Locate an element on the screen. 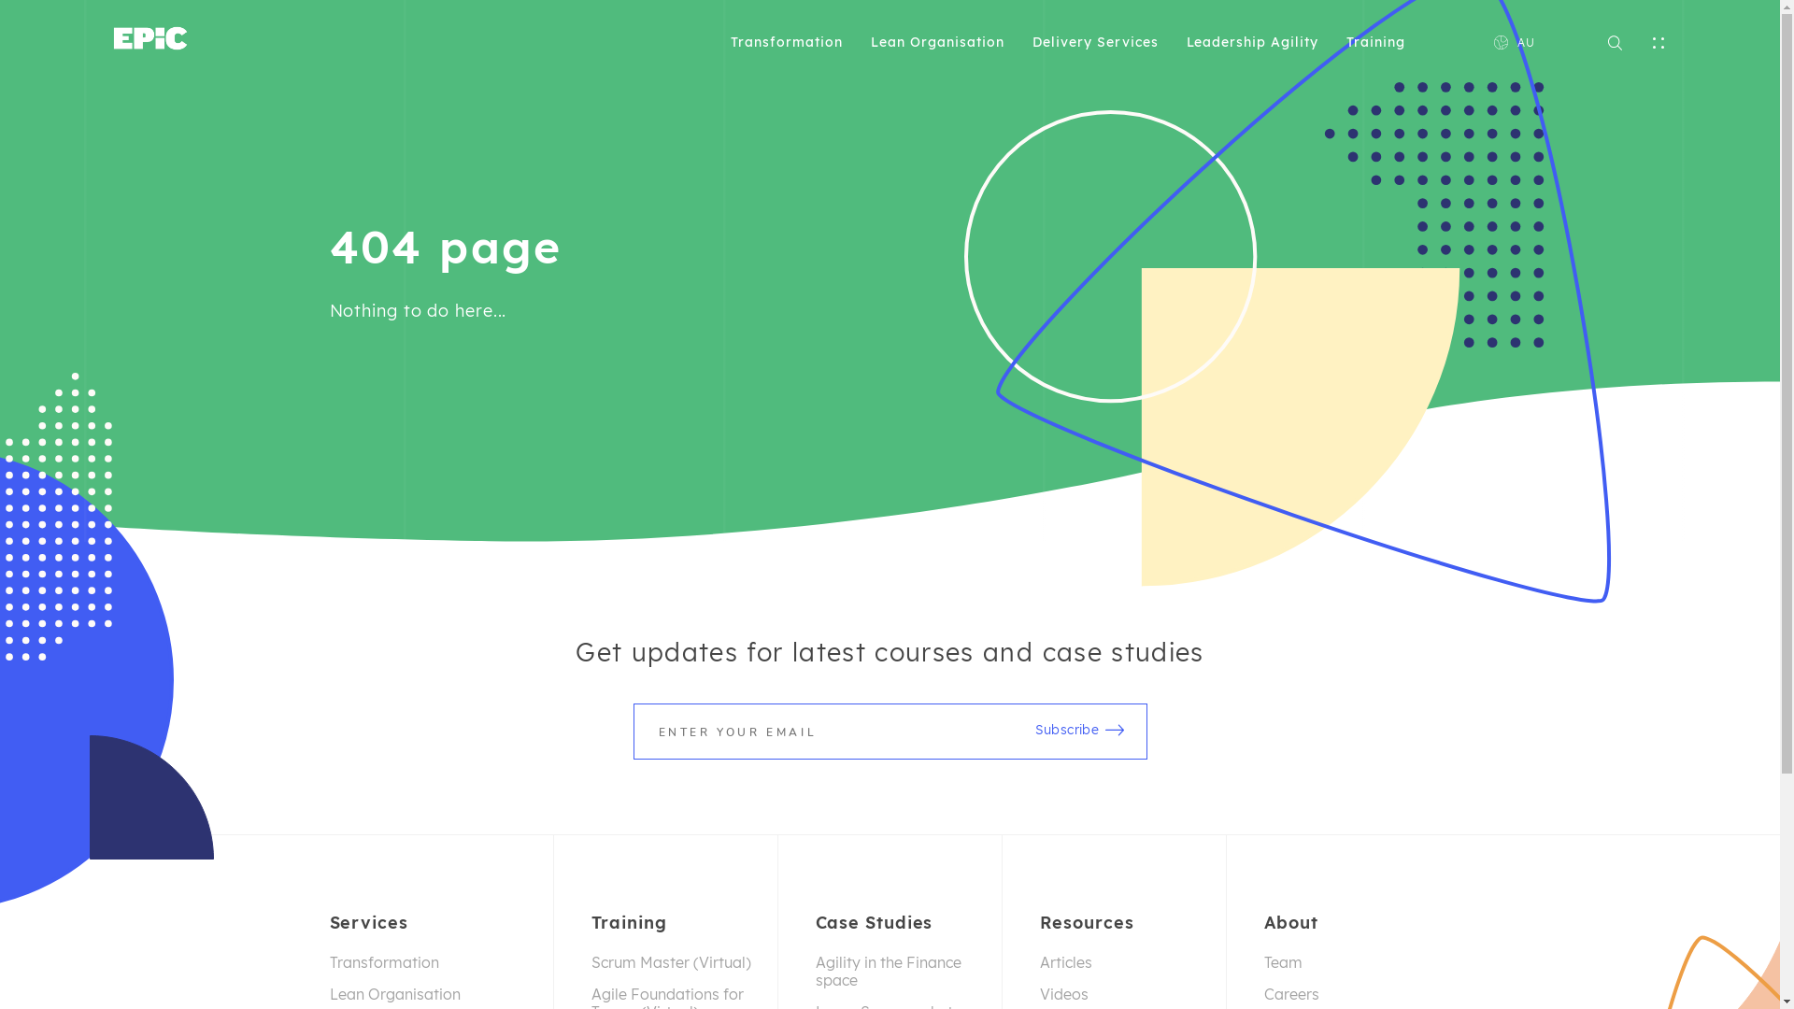 This screenshot has width=1794, height=1009. Subscribe is located at coordinates (1076, 730).